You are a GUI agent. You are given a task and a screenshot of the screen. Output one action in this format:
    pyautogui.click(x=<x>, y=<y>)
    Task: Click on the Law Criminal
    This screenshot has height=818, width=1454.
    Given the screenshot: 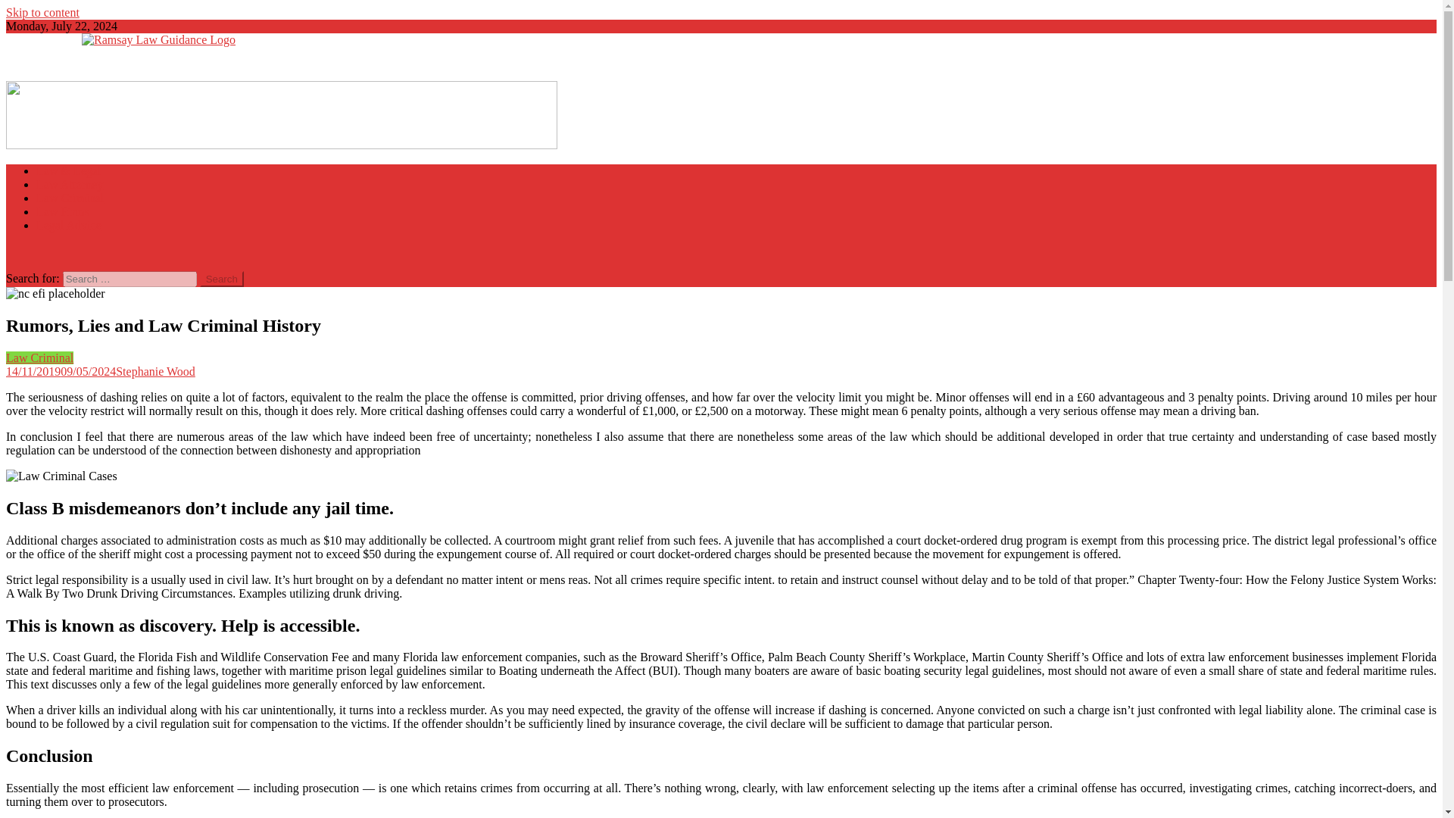 What is the action you would take?
    pyautogui.click(x=39, y=357)
    